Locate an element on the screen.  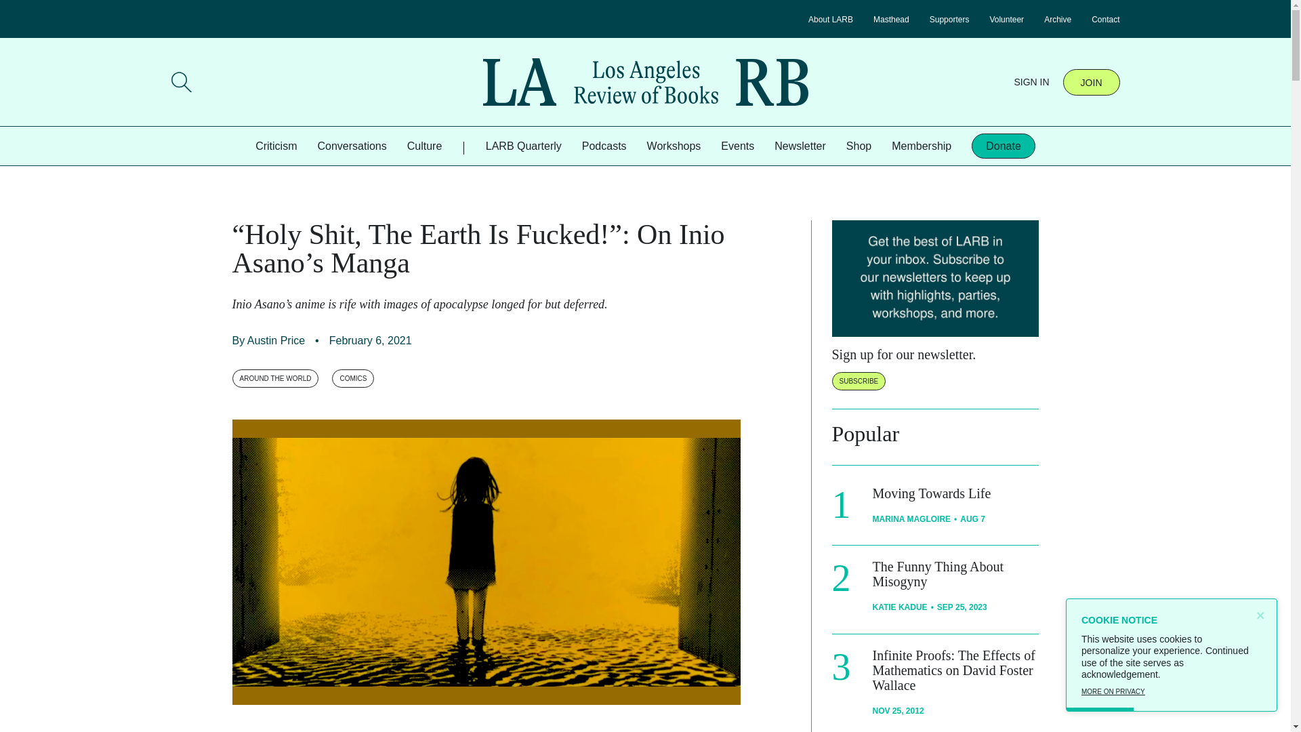
Culture is located at coordinates (424, 146).